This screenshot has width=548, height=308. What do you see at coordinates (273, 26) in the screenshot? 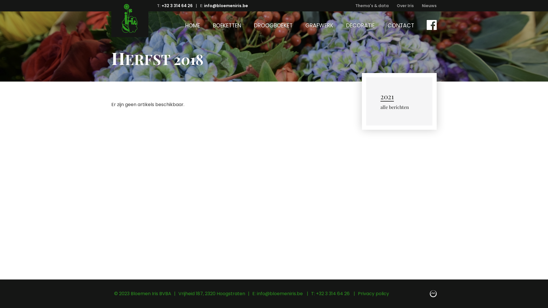
I see `DROOGBOEKET` at bounding box center [273, 26].